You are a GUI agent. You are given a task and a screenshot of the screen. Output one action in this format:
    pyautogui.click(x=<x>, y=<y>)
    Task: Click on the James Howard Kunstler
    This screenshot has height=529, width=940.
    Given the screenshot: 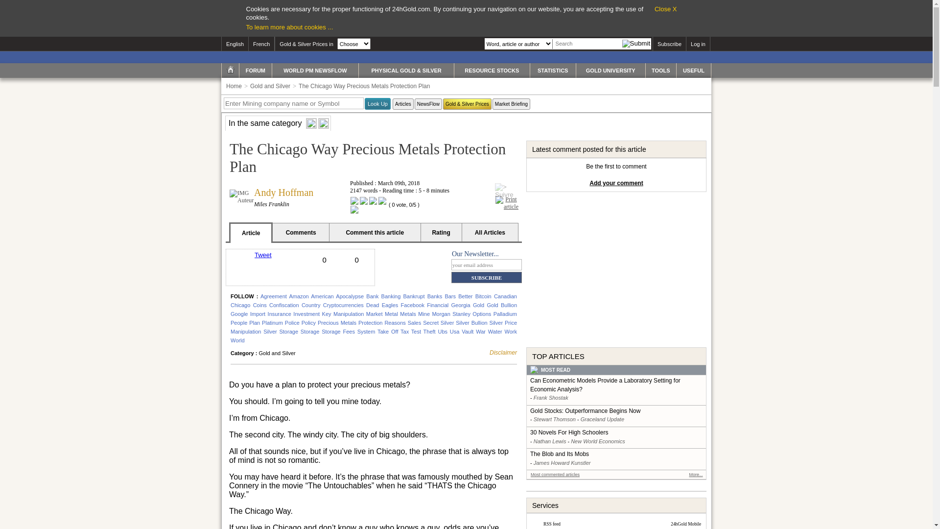 What is the action you would take?
    pyautogui.click(x=562, y=463)
    